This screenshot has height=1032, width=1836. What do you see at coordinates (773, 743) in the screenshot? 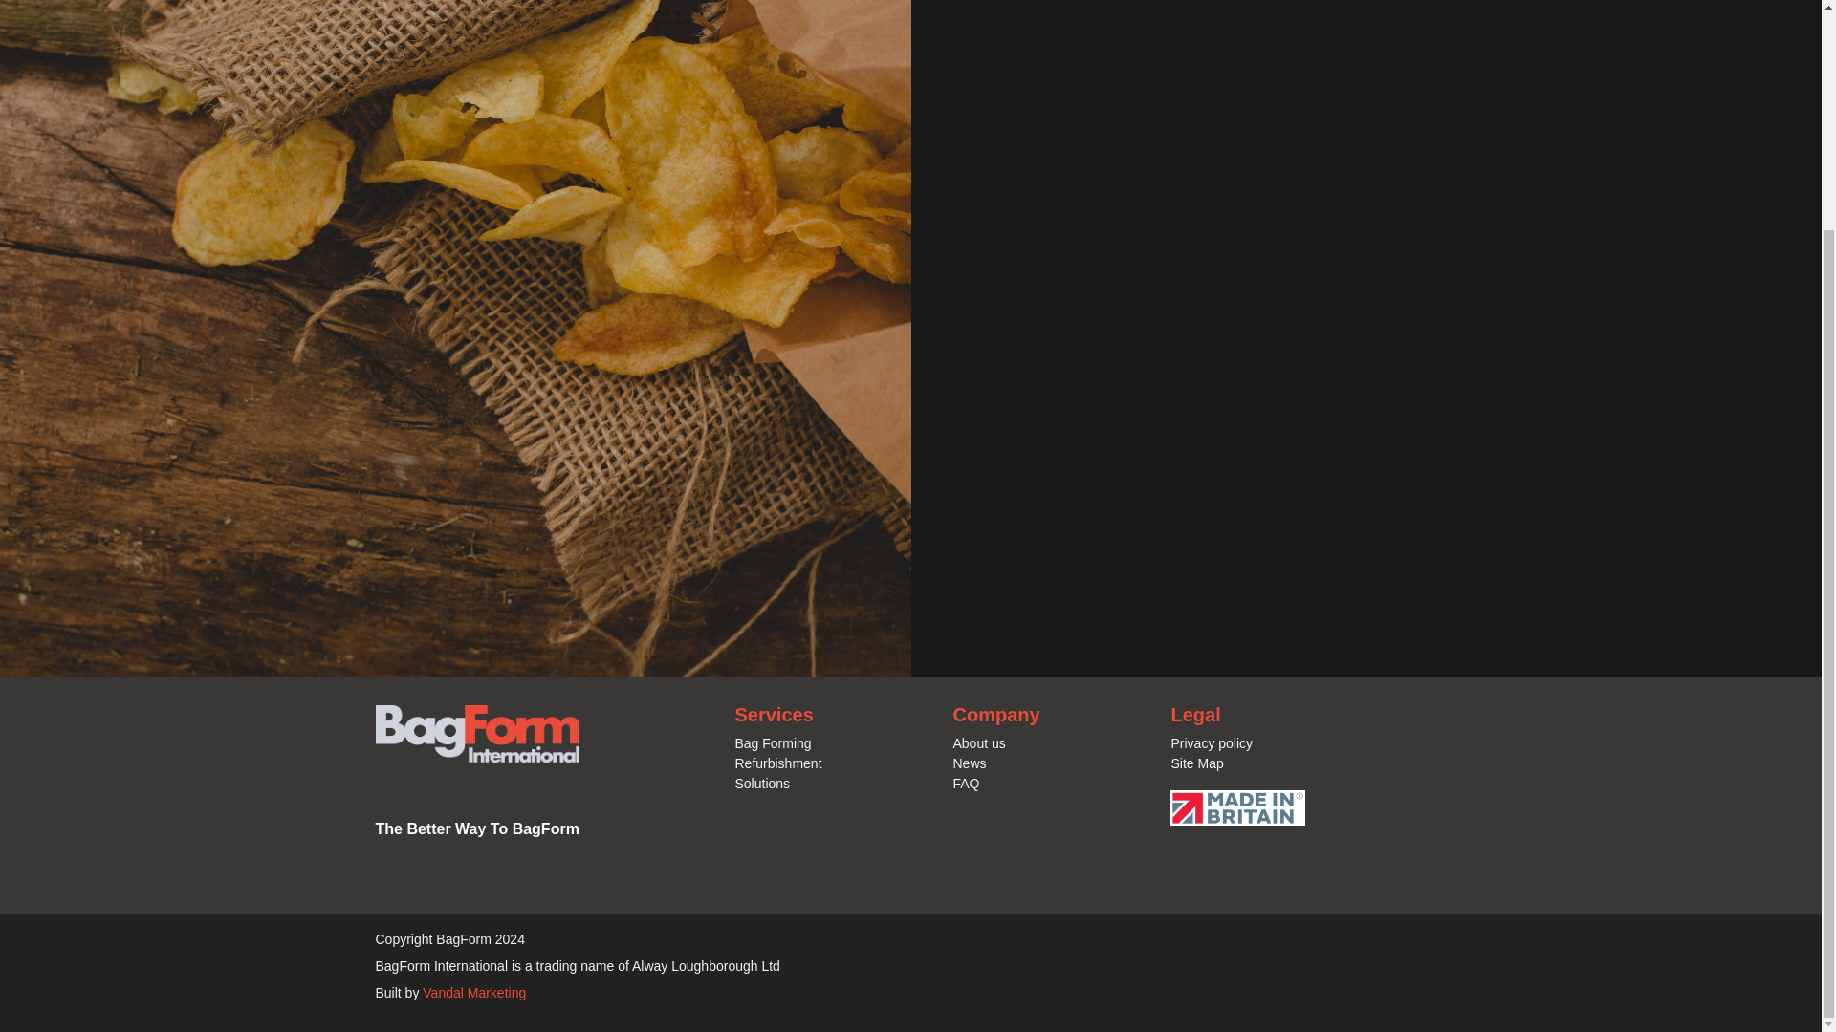
I see `Bag Forming` at bounding box center [773, 743].